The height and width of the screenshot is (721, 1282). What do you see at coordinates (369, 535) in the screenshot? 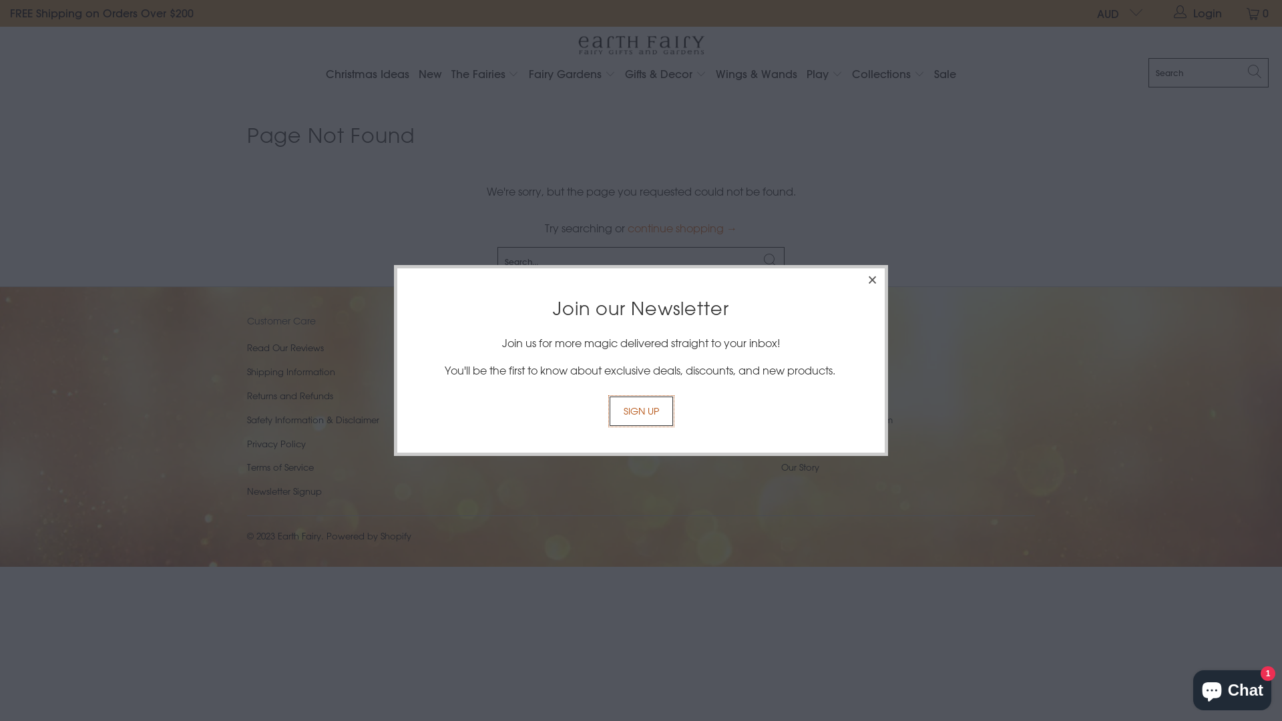
I see `Powered by Shopify` at bounding box center [369, 535].